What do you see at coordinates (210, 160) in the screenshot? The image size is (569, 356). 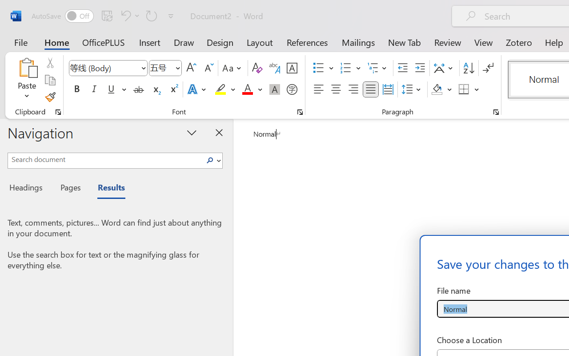 I see `Search` at bounding box center [210, 160].